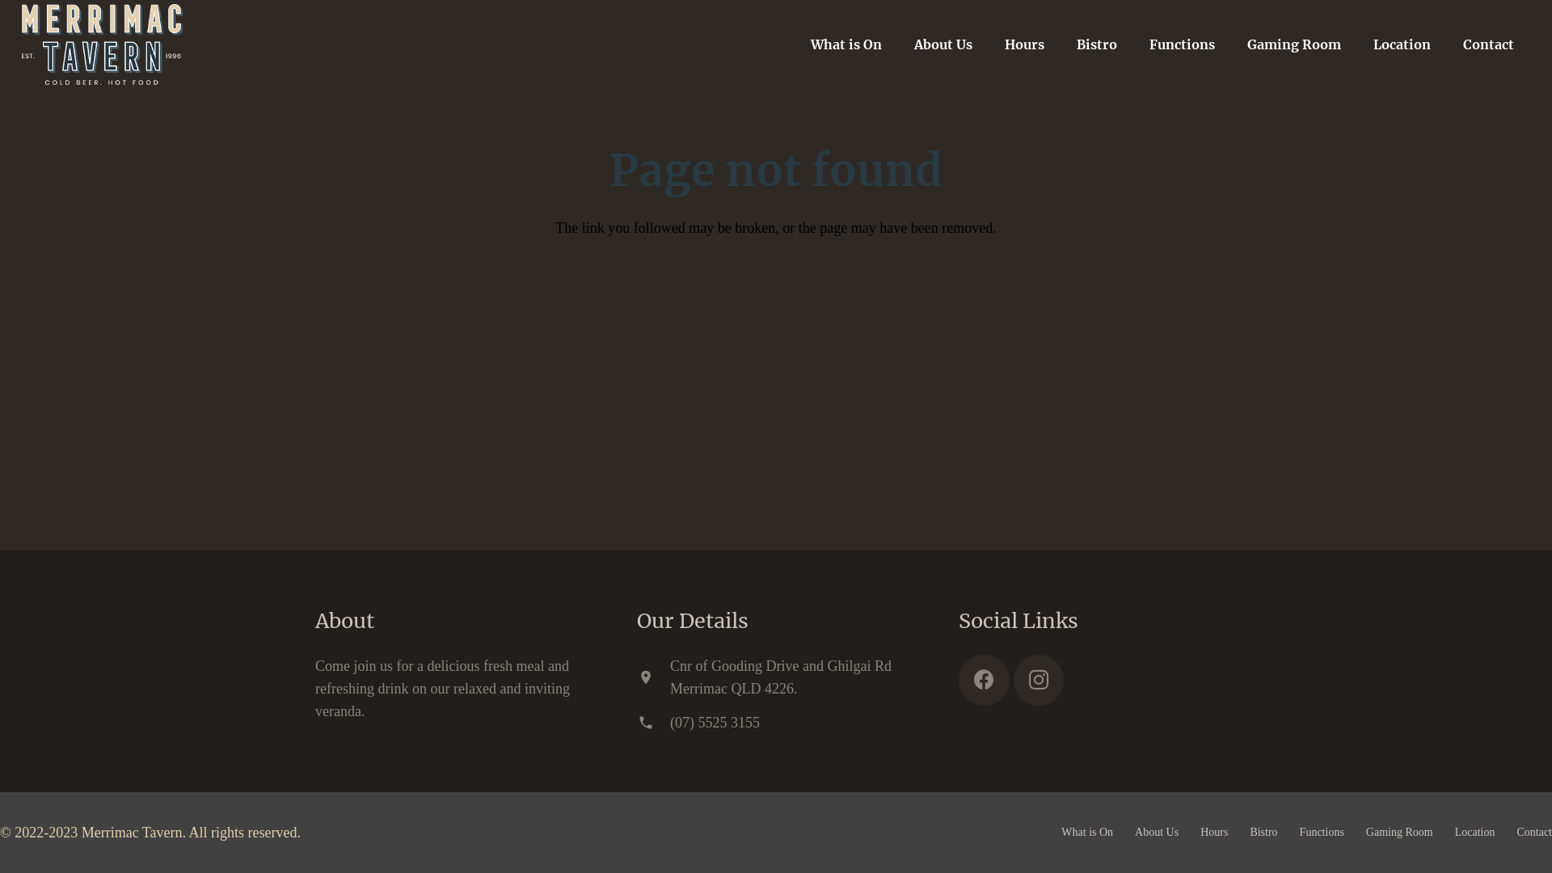  What do you see at coordinates (1182, 44) in the screenshot?
I see `Functions` at bounding box center [1182, 44].